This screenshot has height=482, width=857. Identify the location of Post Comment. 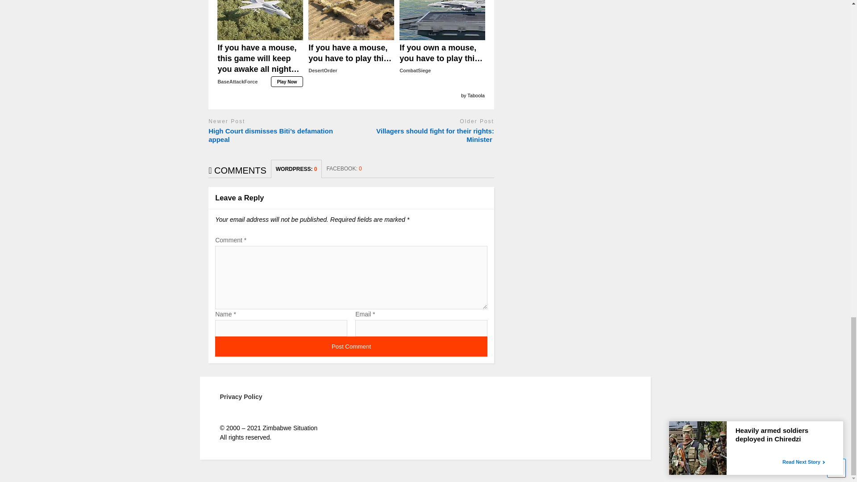
(351, 346).